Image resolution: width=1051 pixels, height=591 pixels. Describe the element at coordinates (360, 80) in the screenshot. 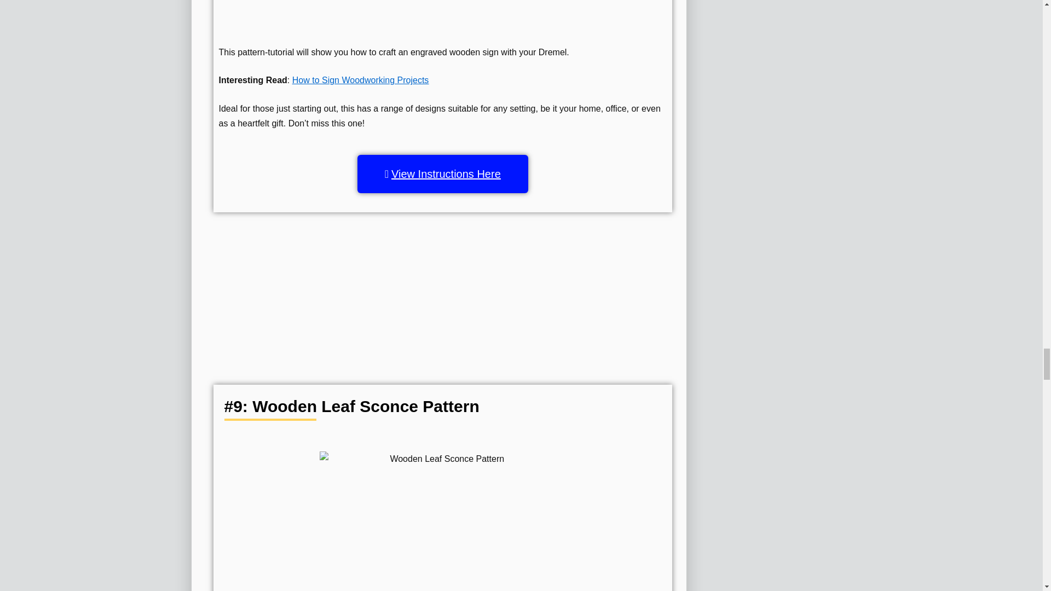

I see `How to Sign Woodworking Projects` at that location.